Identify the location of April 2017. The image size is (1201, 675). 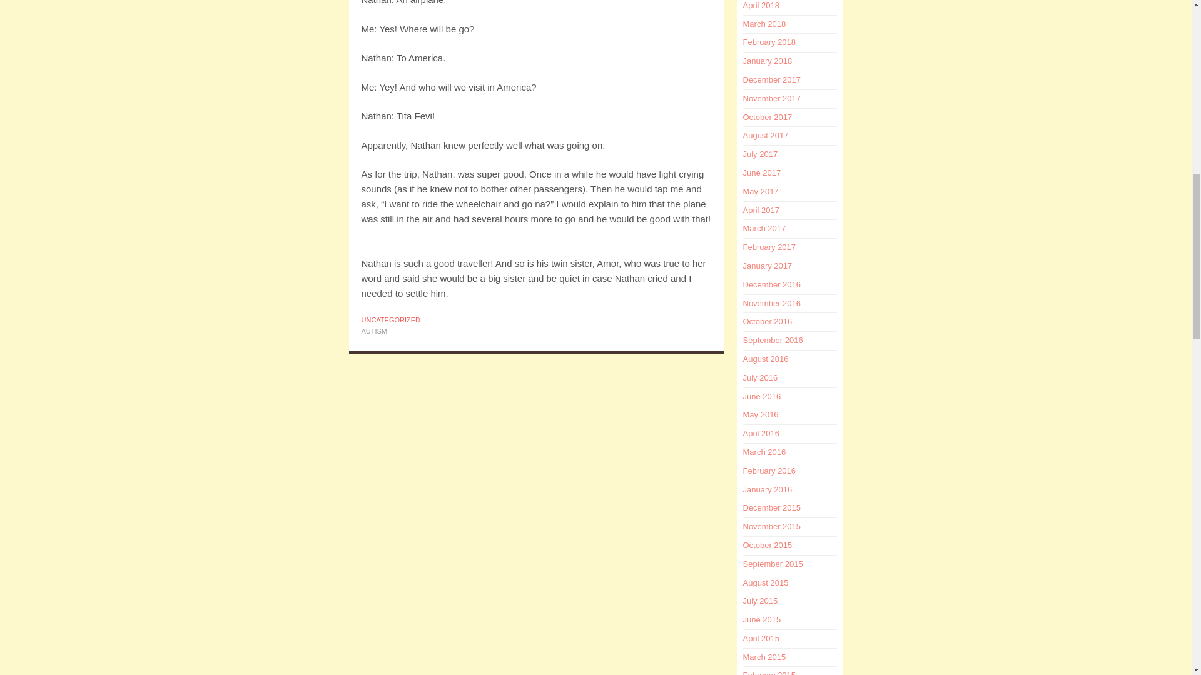
(761, 210).